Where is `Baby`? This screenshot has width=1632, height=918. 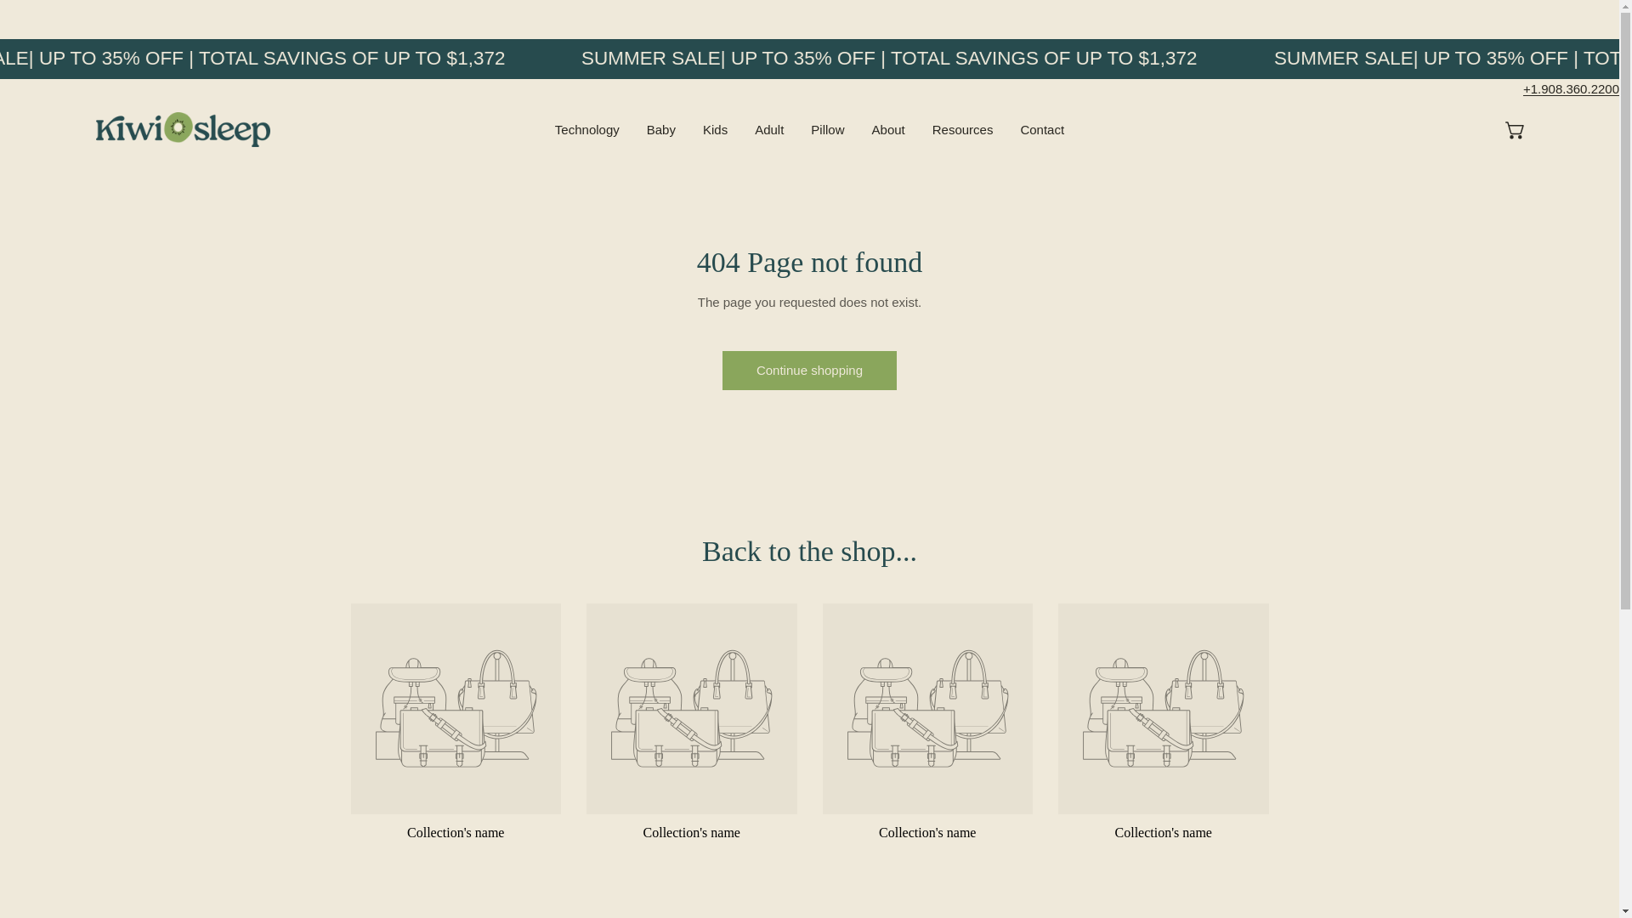
Baby is located at coordinates (660, 128).